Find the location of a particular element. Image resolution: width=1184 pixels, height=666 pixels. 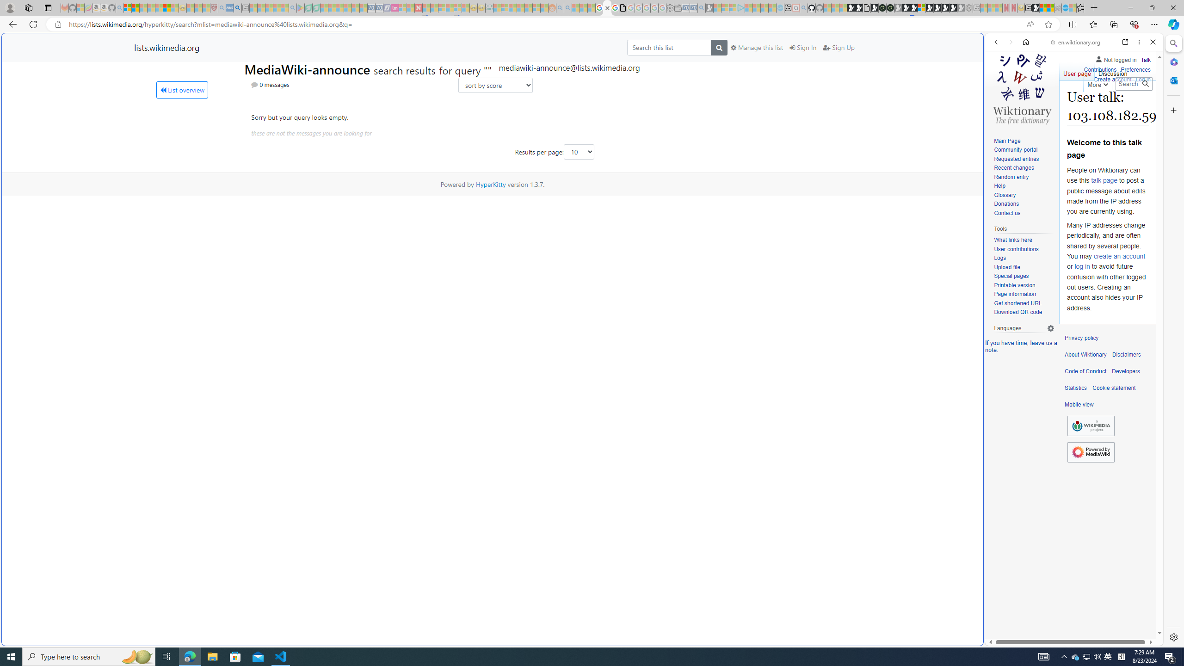

Recent changes is located at coordinates (1024, 168).